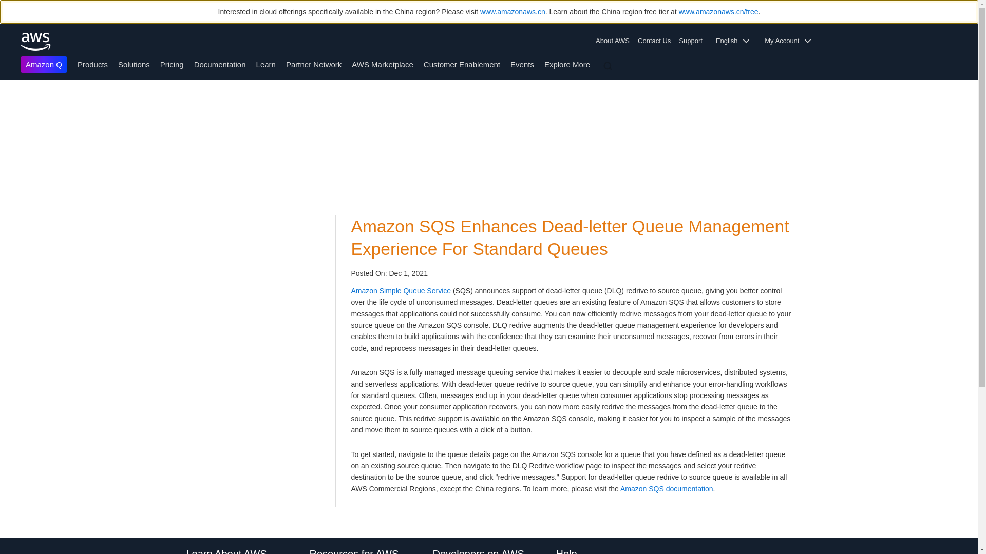 The width and height of the screenshot is (986, 554). What do you see at coordinates (513, 12) in the screenshot?
I see `www.amazonaws.cn` at bounding box center [513, 12].